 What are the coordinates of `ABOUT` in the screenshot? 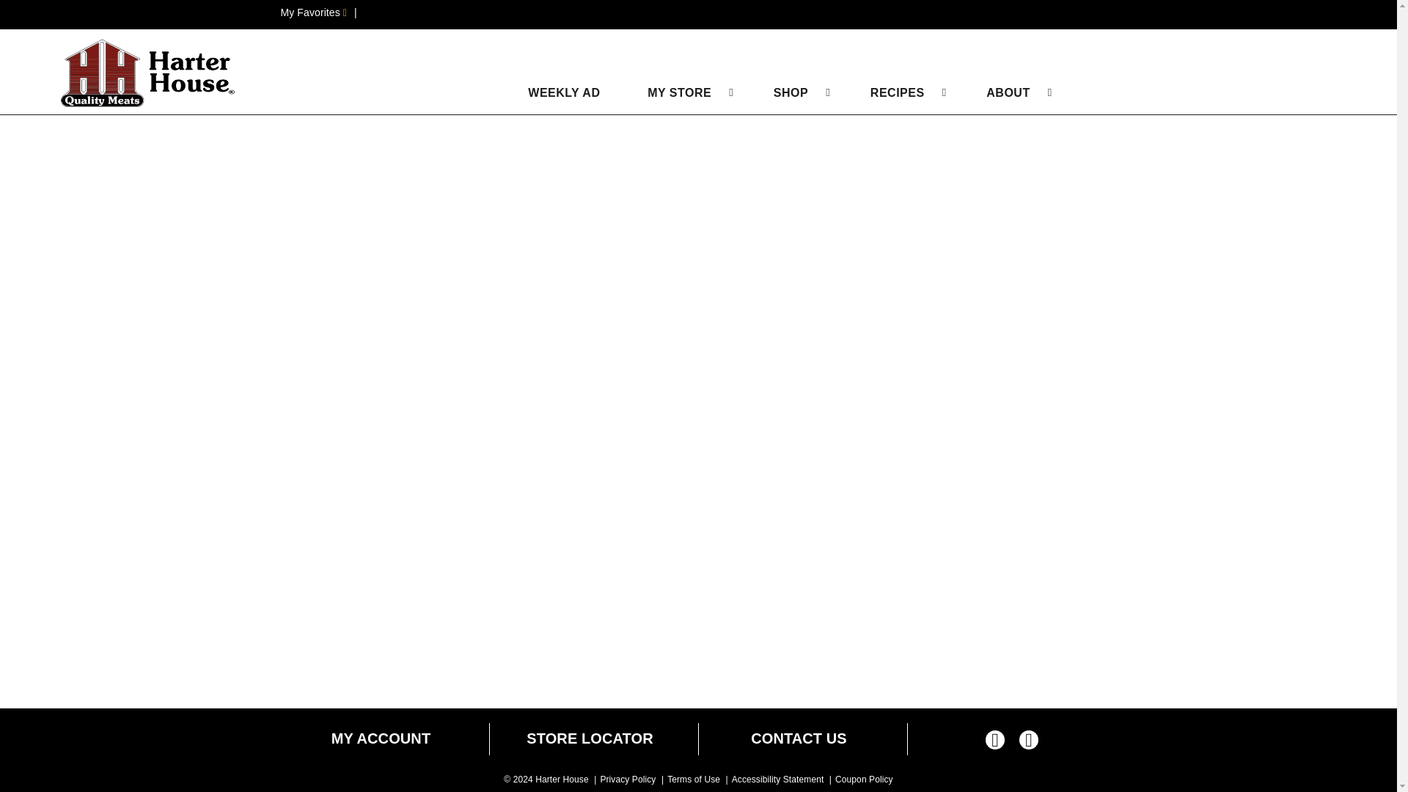 It's located at (1008, 92).